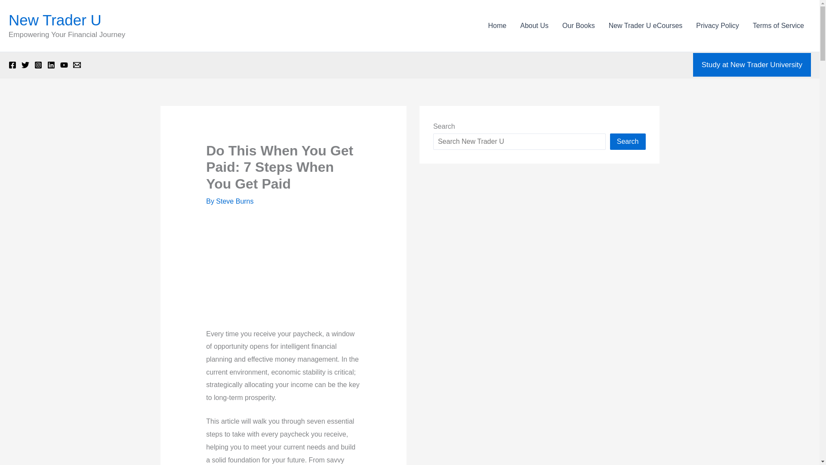  Describe the element at coordinates (234, 201) in the screenshot. I see `View all posts by Steve Burns` at that location.